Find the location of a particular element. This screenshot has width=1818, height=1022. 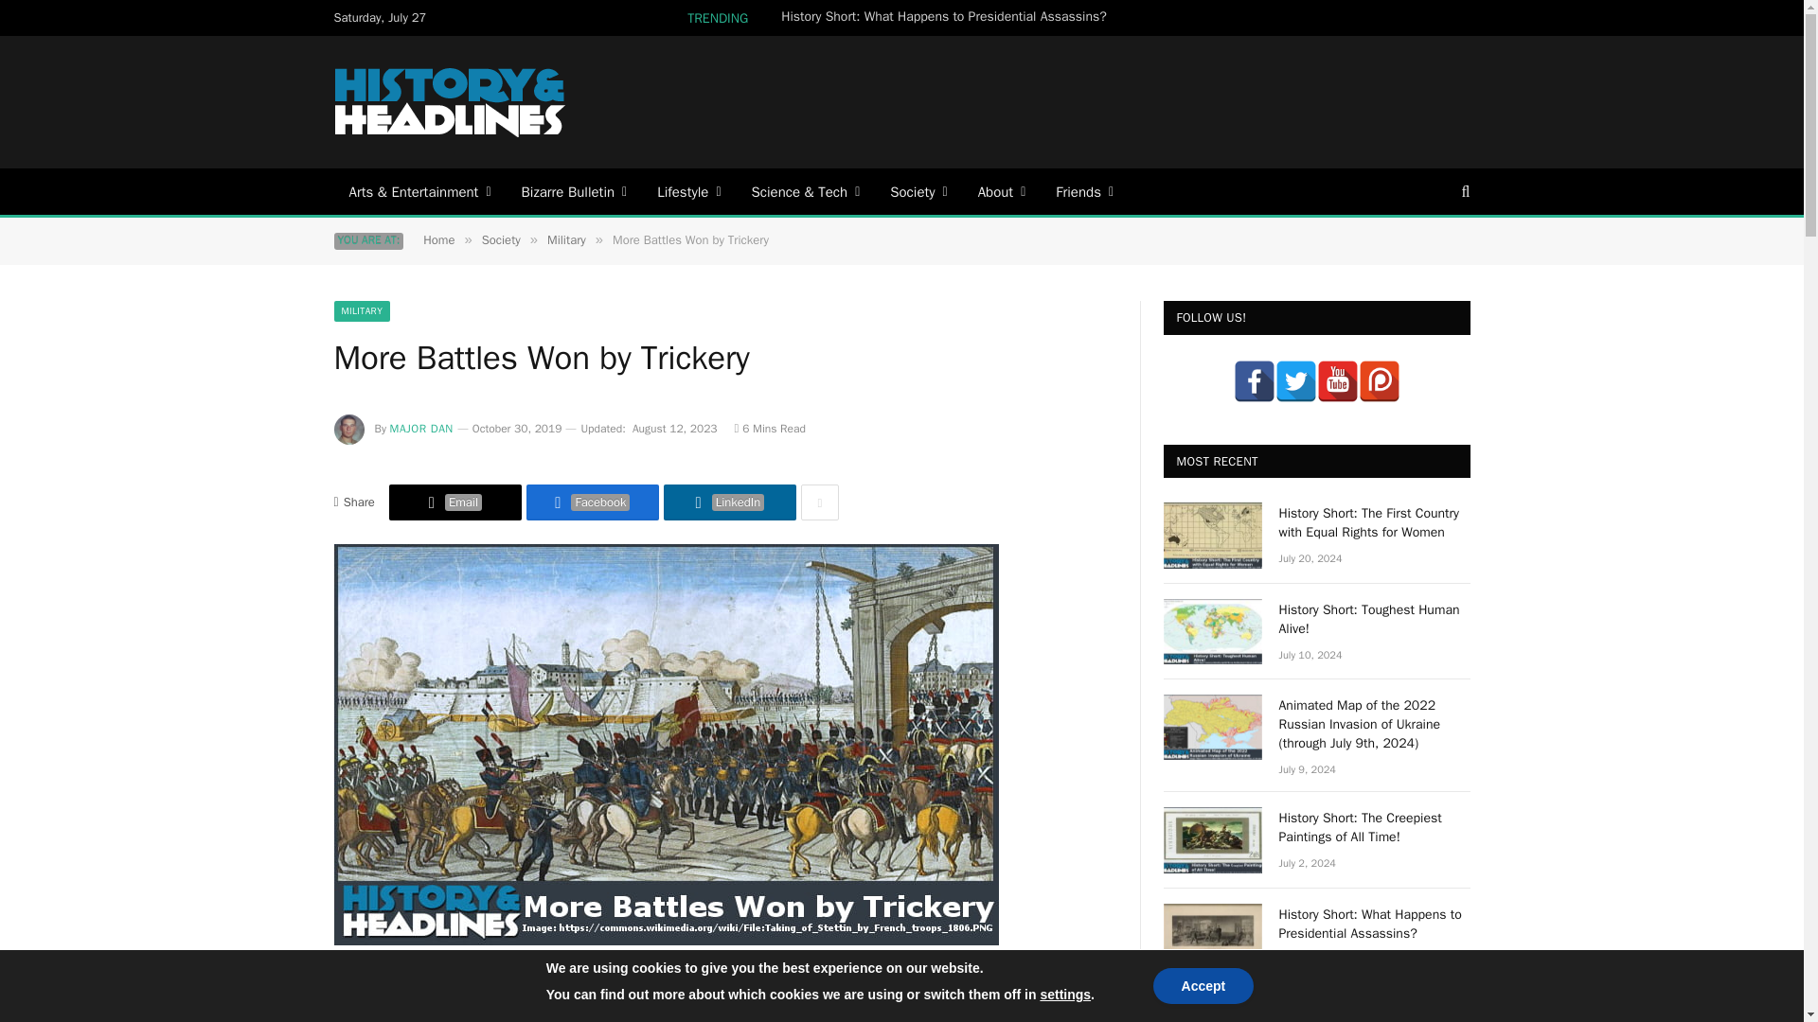

History and Headlines is located at coordinates (451, 102).